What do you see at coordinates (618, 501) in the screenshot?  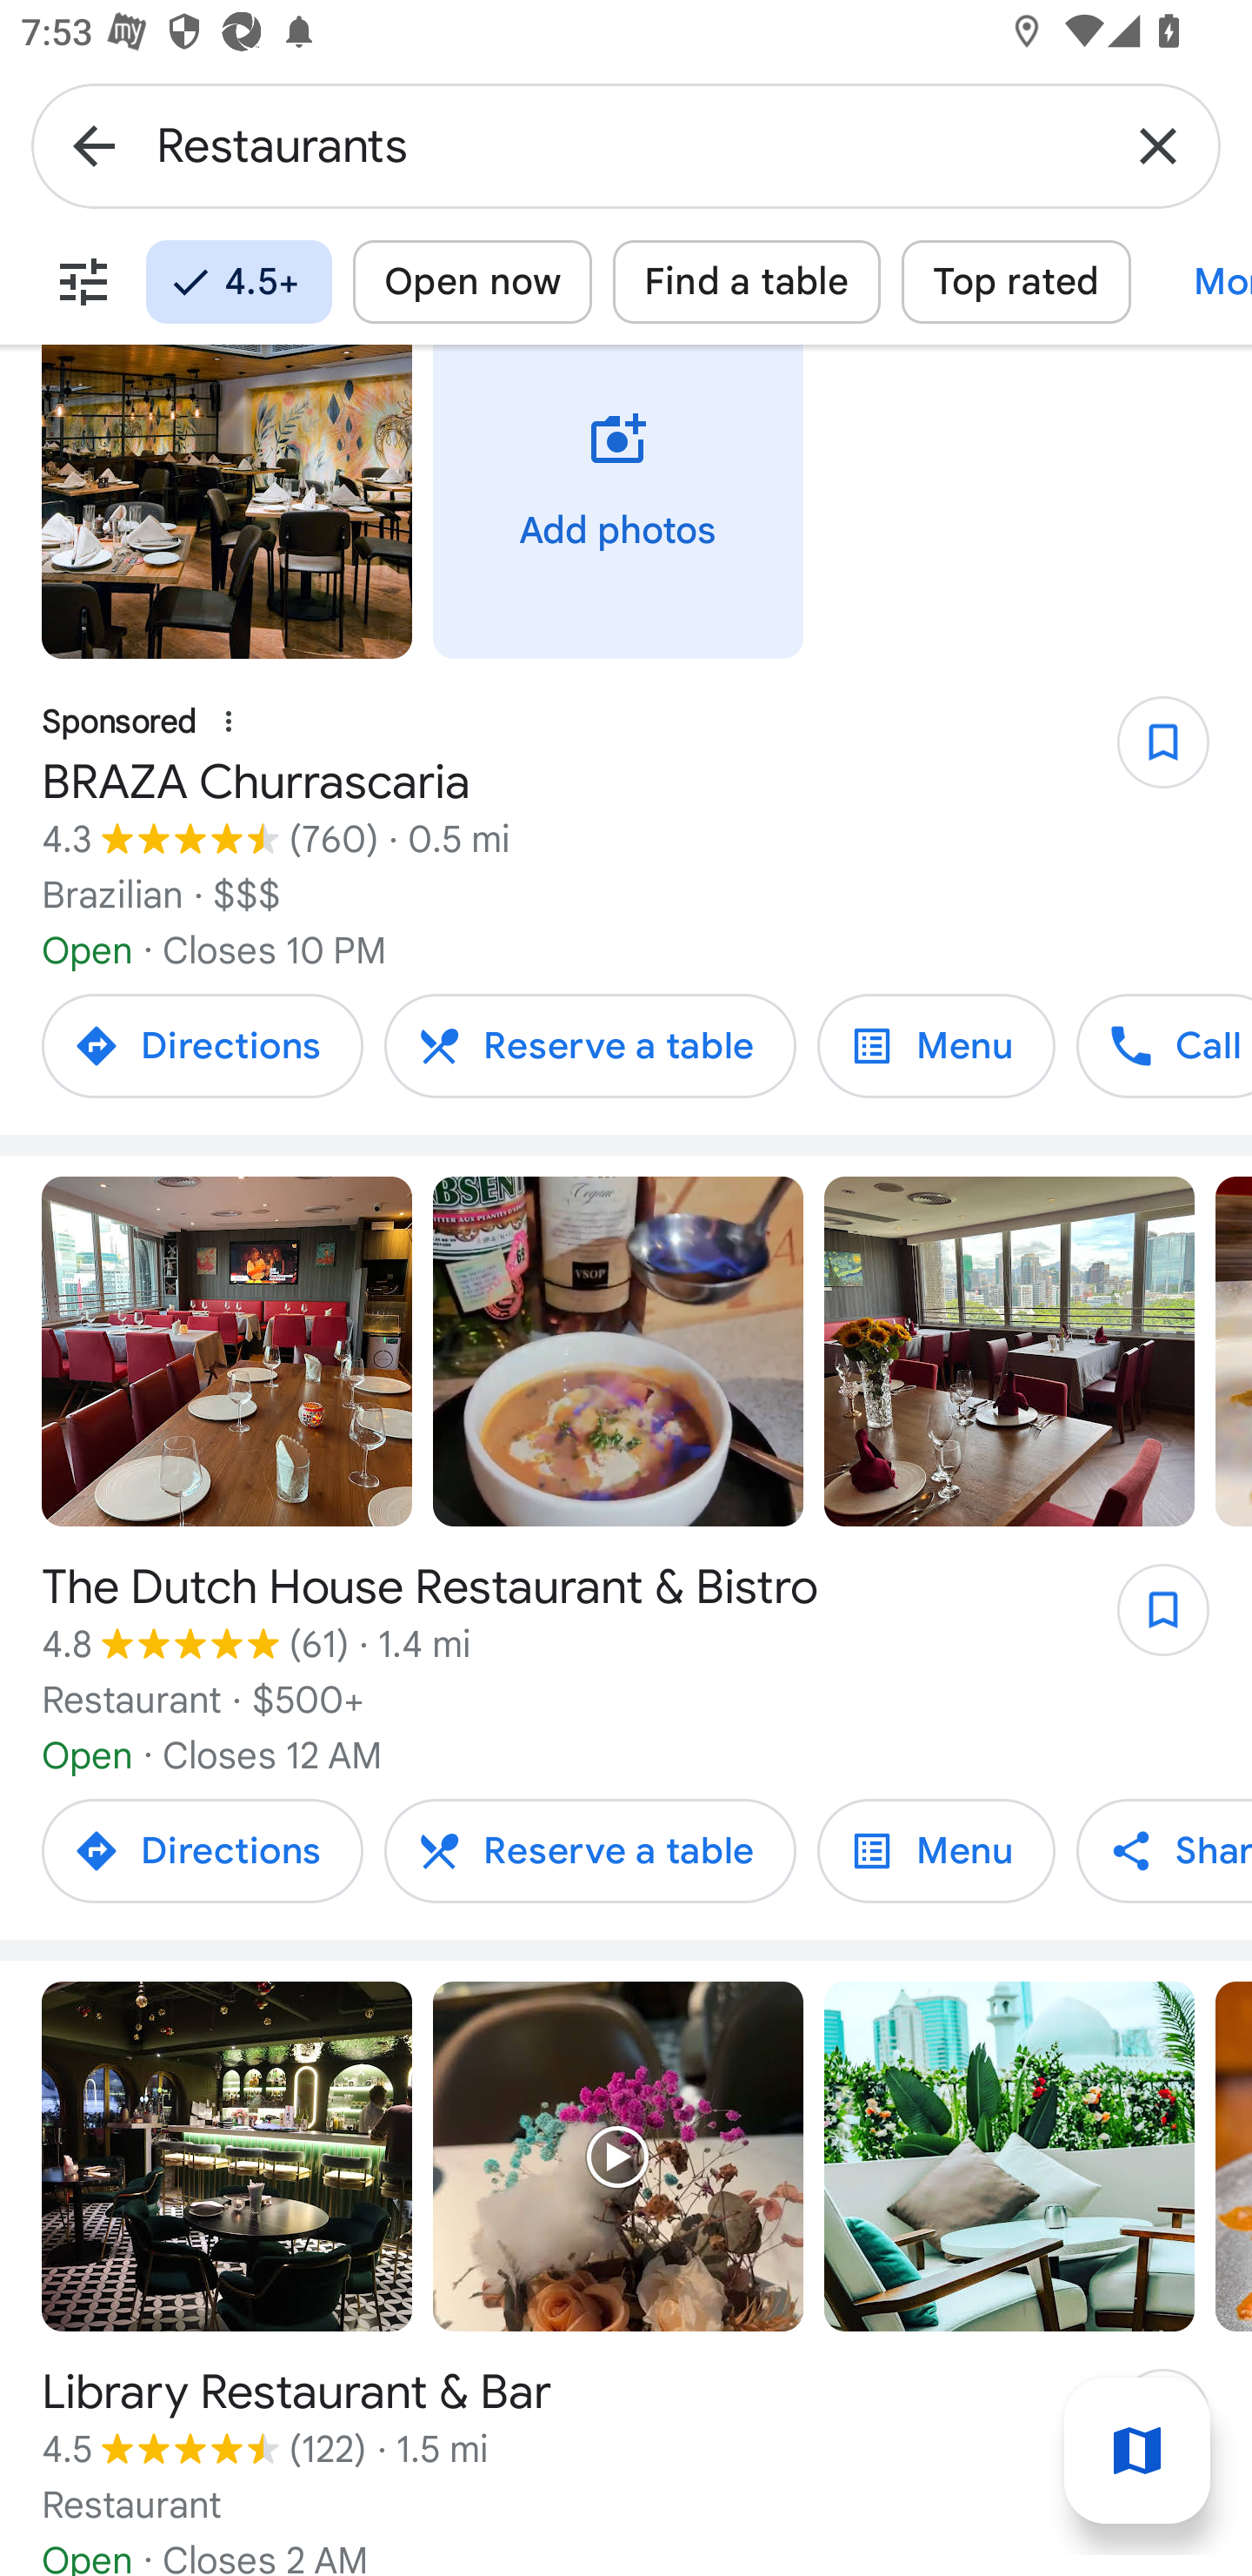 I see `Add photos` at bounding box center [618, 501].